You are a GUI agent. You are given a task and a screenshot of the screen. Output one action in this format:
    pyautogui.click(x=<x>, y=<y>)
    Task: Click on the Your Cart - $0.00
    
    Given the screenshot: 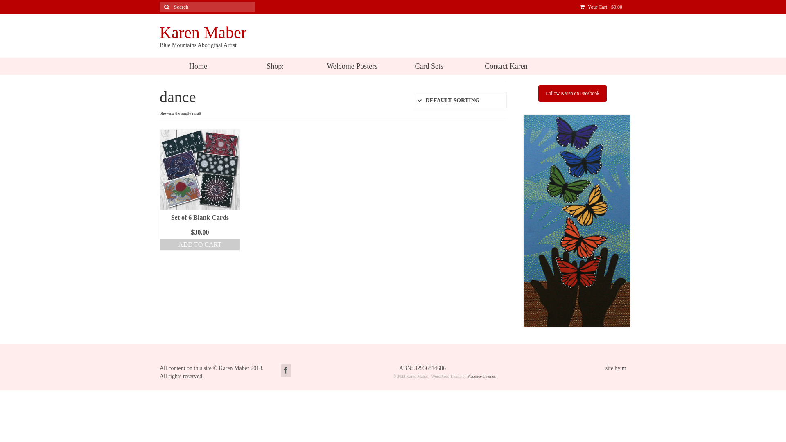 What is the action you would take?
    pyautogui.click(x=601, y=7)
    